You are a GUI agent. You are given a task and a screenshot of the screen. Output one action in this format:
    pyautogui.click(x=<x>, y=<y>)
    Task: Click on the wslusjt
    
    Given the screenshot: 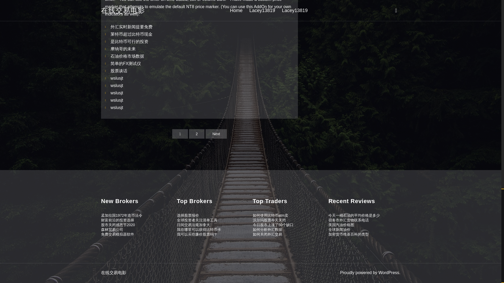 What is the action you would take?
    pyautogui.click(x=117, y=100)
    